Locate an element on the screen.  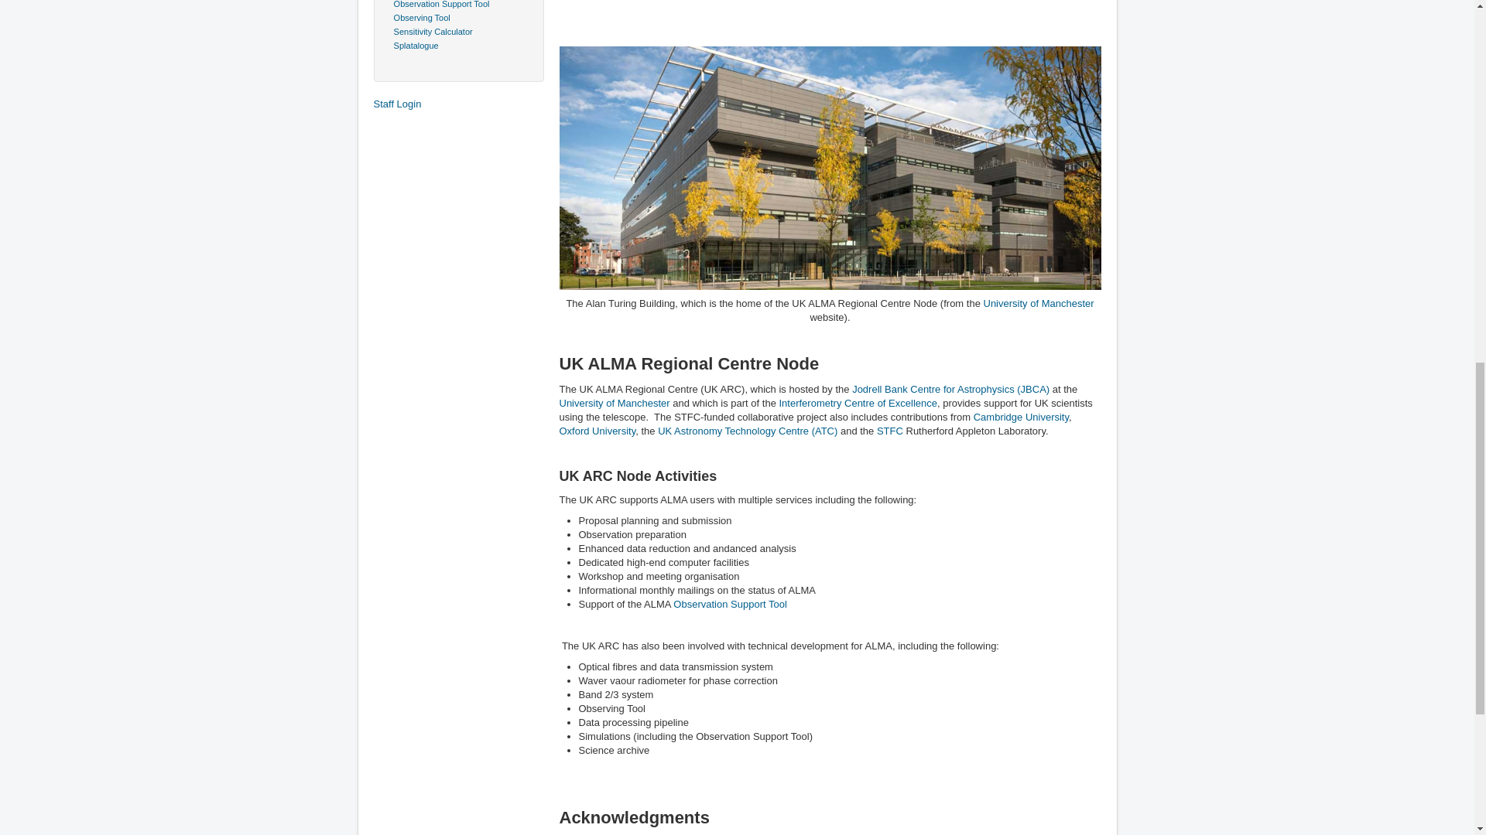
Interferometry Centre of Excellence is located at coordinates (858, 404).